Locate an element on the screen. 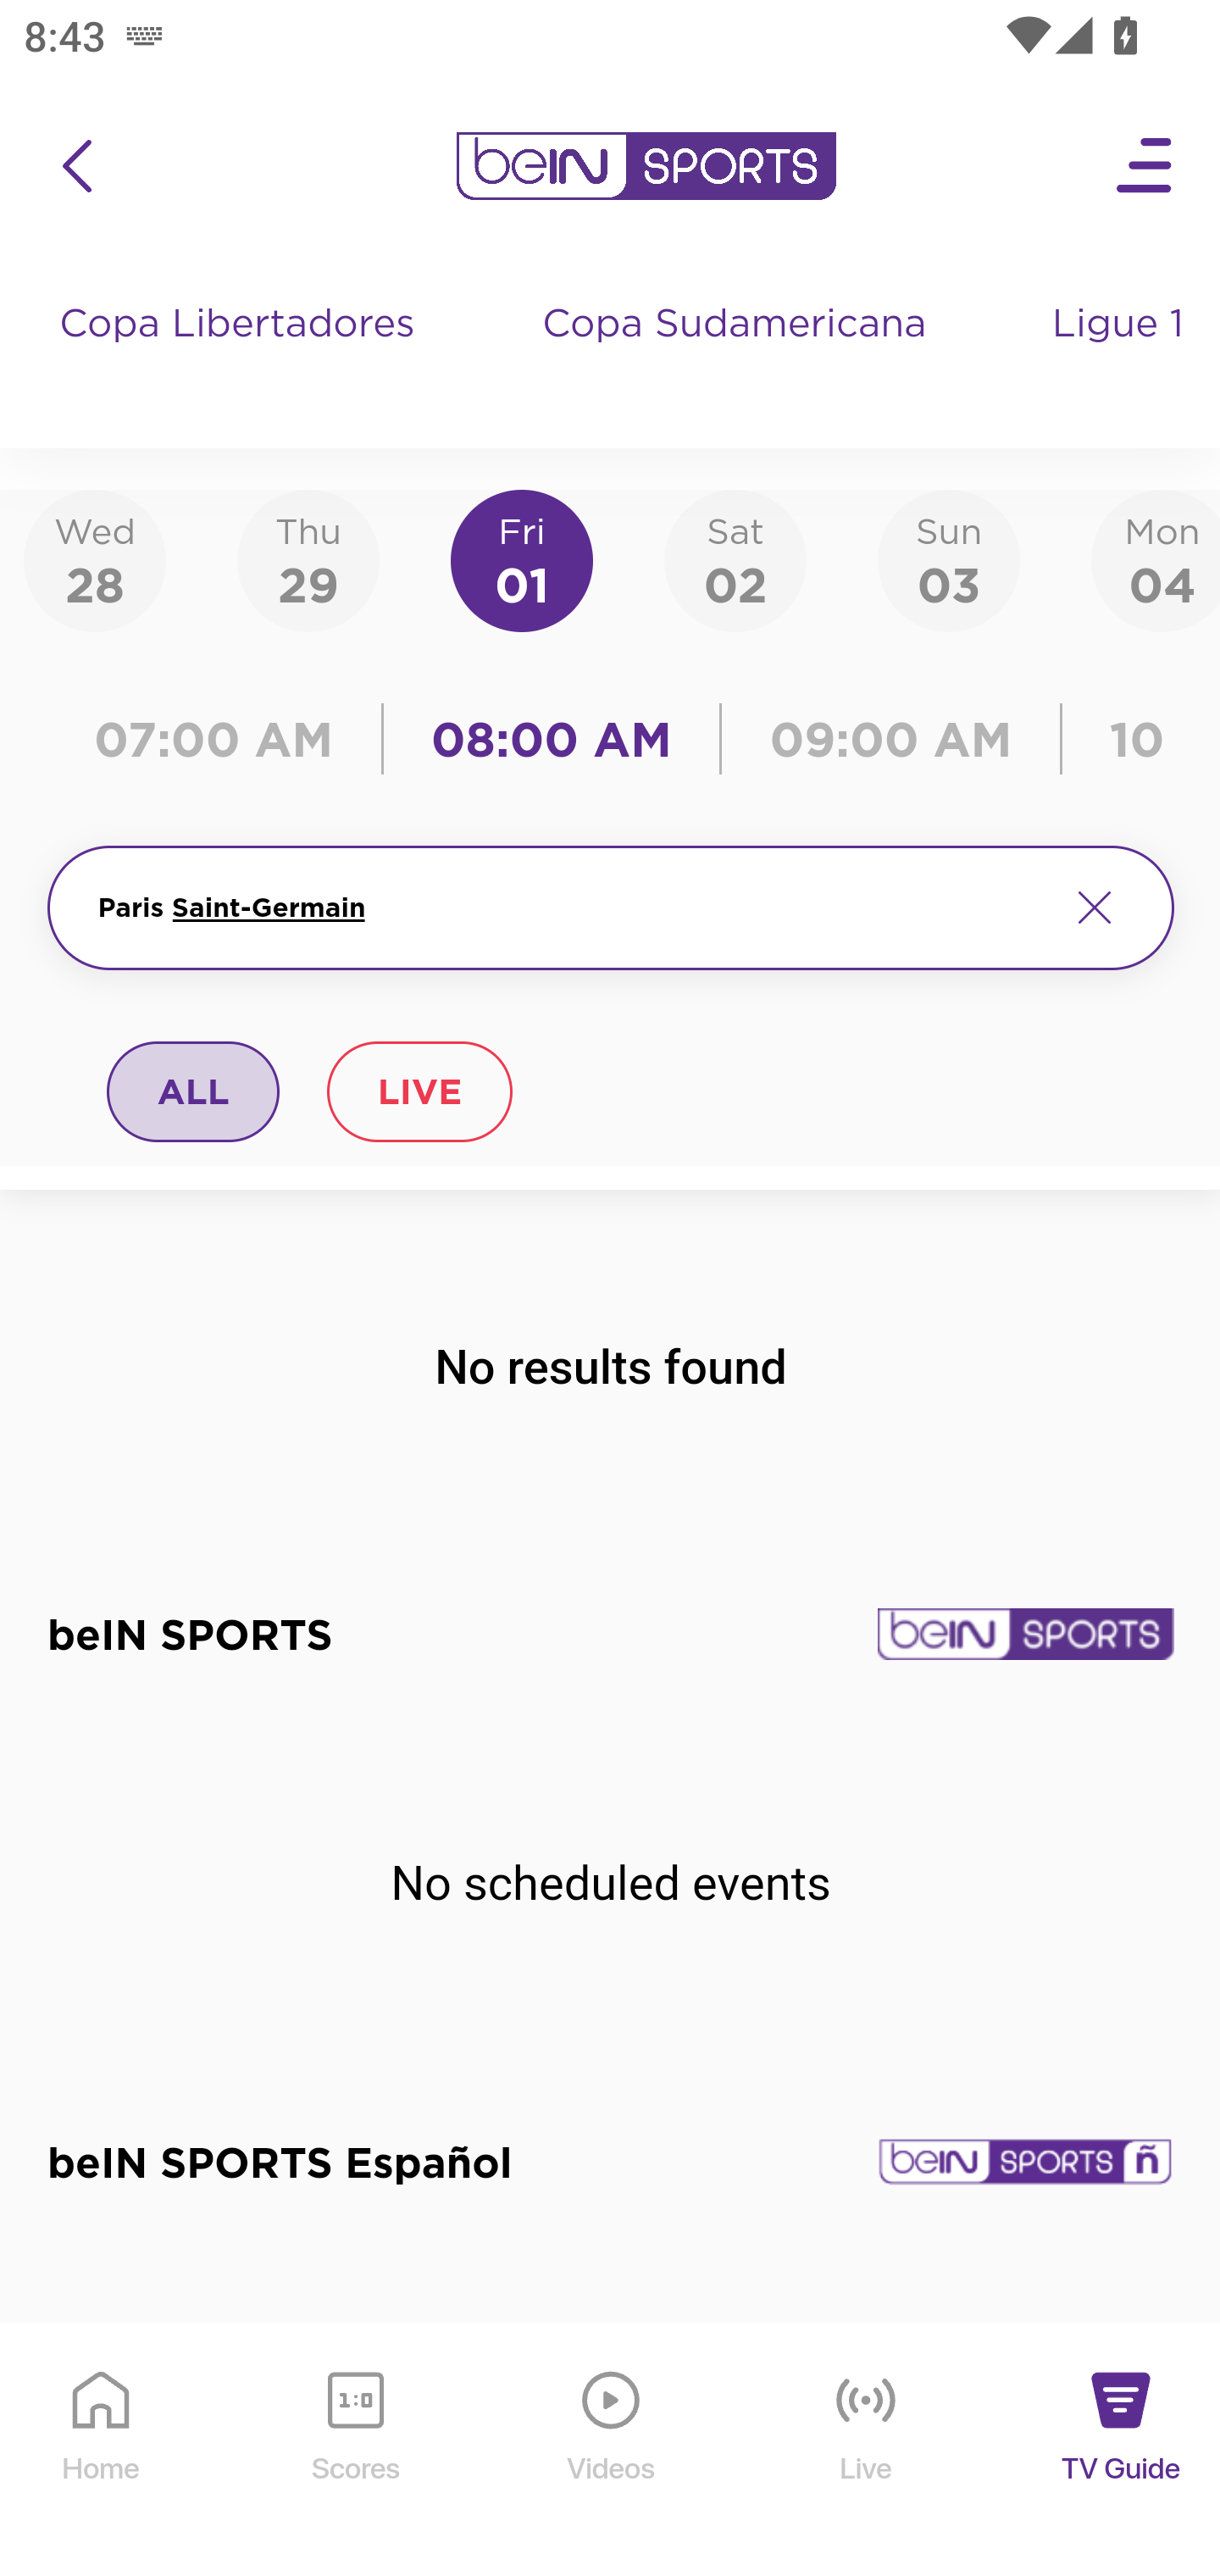 The width and height of the screenshot is (1220, 2576). icon back is located at coordinates (76, 166).